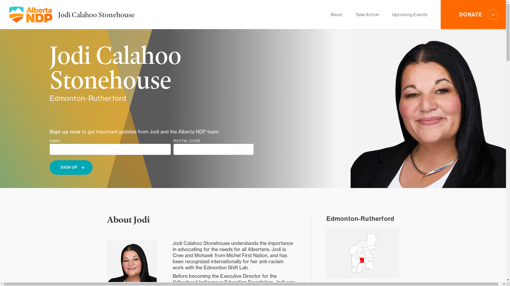 This screenshot has height=286, width=510. I want to click on DONATE, so click(473, 15).